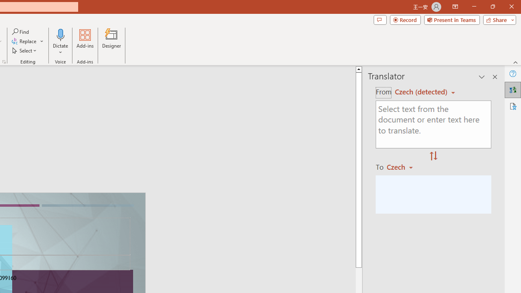  What do you see at coordinates (403, 167) in the screenshot?
I see `Czech` at bounding box center [403, 167].